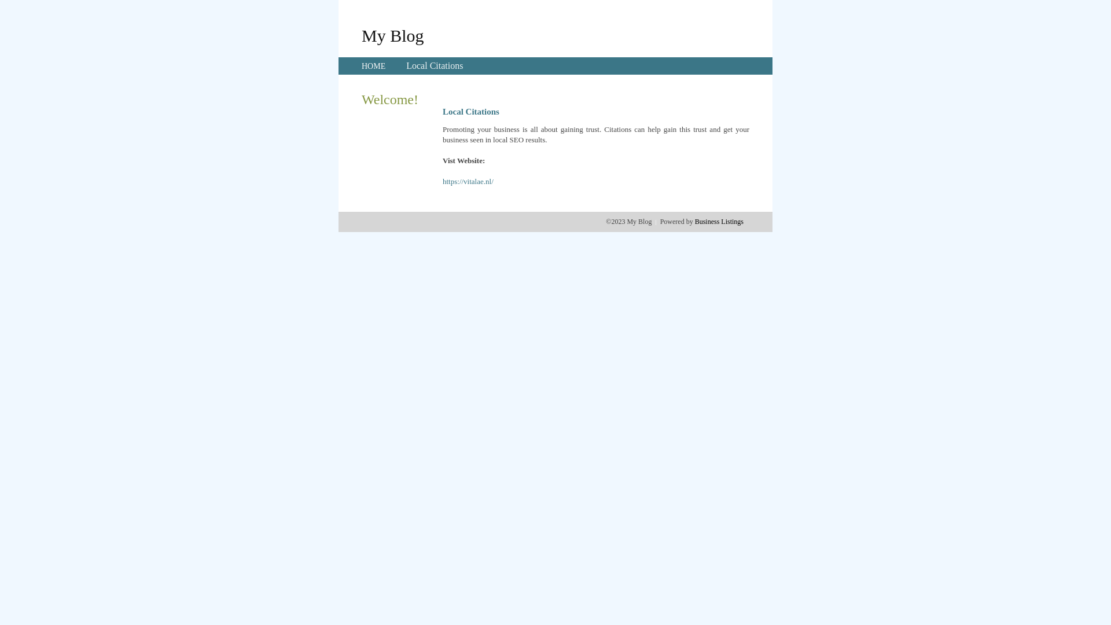 Image resolution: width=1111 pixels, height=625 pixels. I want to click on Business Listings, so click(719, 222).